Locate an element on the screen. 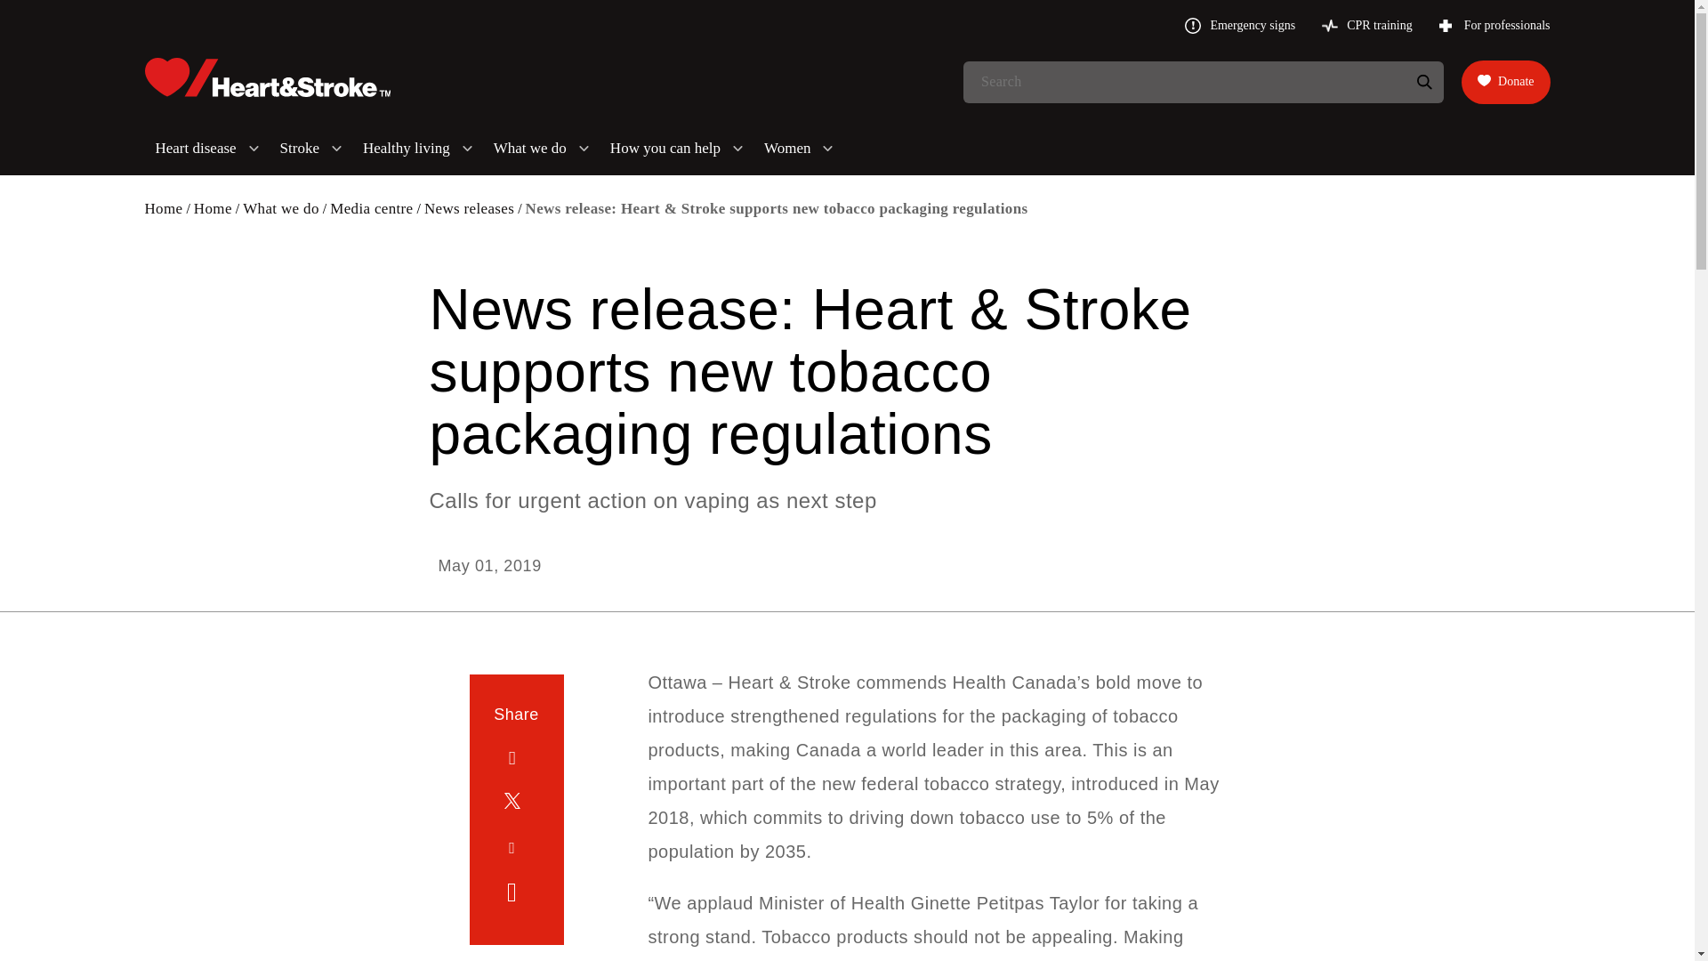 The width and height of the screenshot is (1708, 961). For professionals is located at coordinates (1494, 25).